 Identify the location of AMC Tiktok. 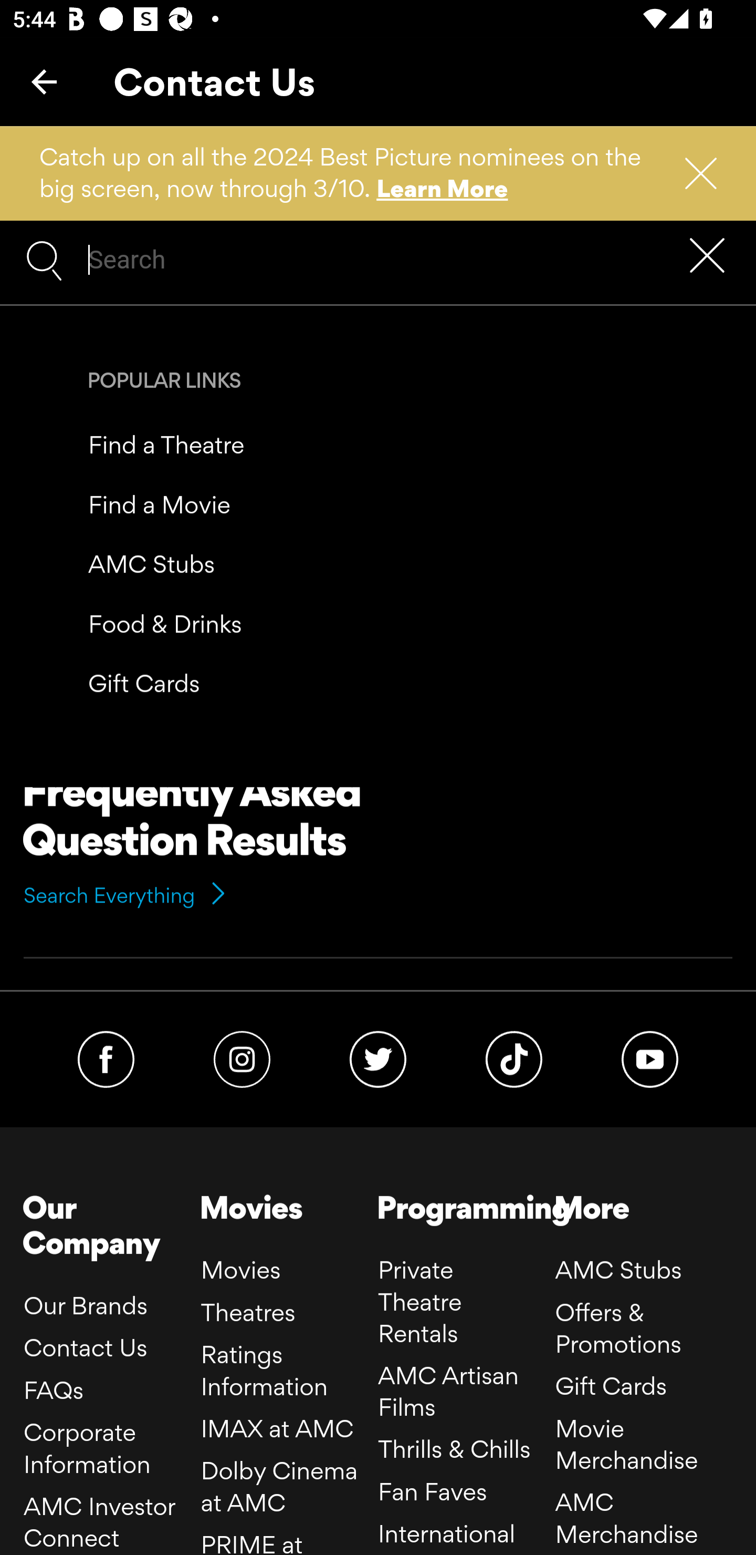
(514, 1058).